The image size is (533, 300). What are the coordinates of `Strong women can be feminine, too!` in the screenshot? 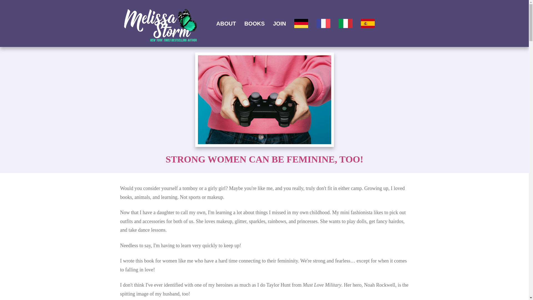 It's located at (264, 159).